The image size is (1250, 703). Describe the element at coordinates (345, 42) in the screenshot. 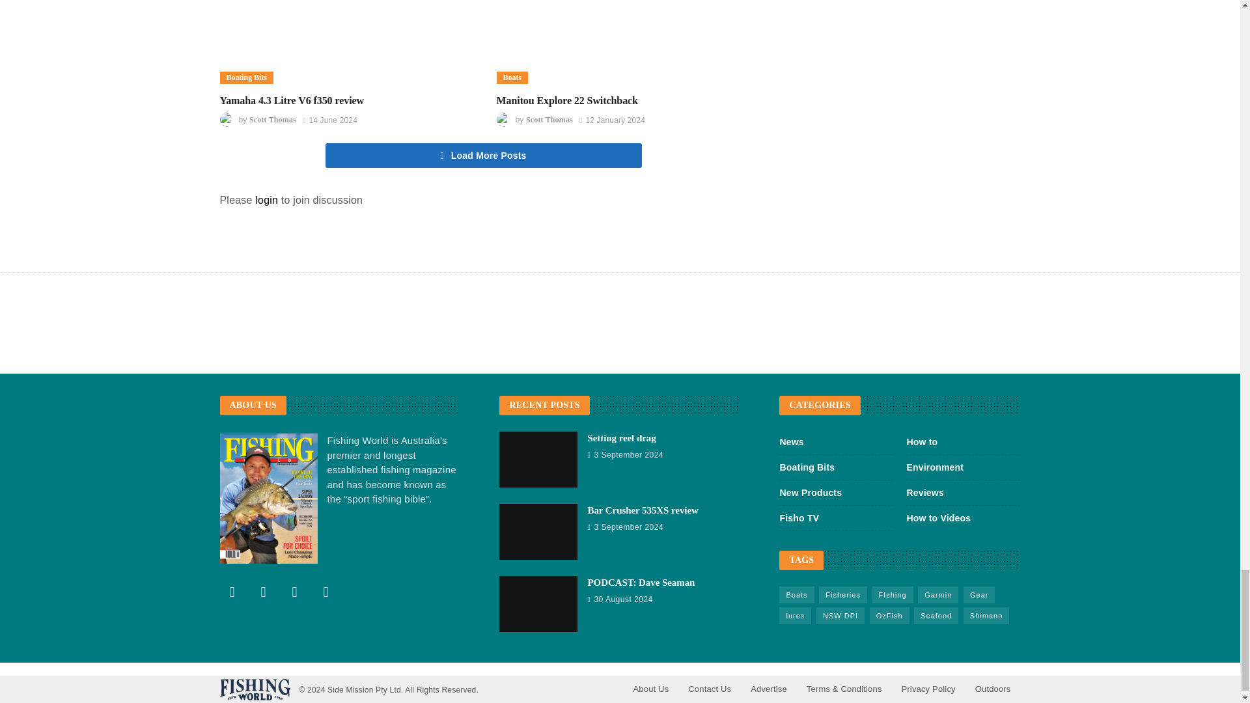

I see `Yamaha 4.3 Litre V6 f350 review` at that location.